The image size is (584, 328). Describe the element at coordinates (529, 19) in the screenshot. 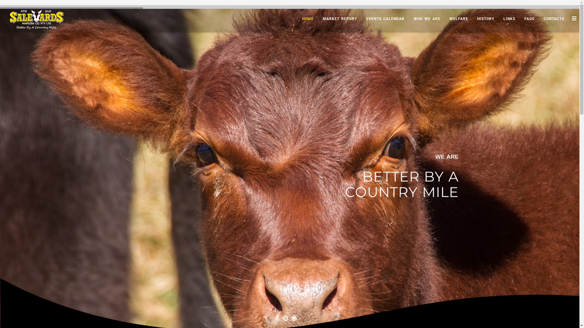

I see `FAQS` at that location.